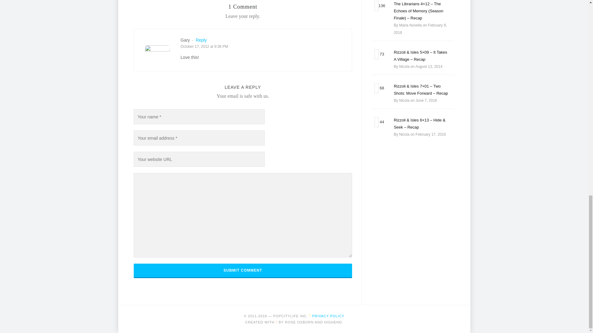 The image size is (593, 333). I want to click on Reply, so click(201, 40).